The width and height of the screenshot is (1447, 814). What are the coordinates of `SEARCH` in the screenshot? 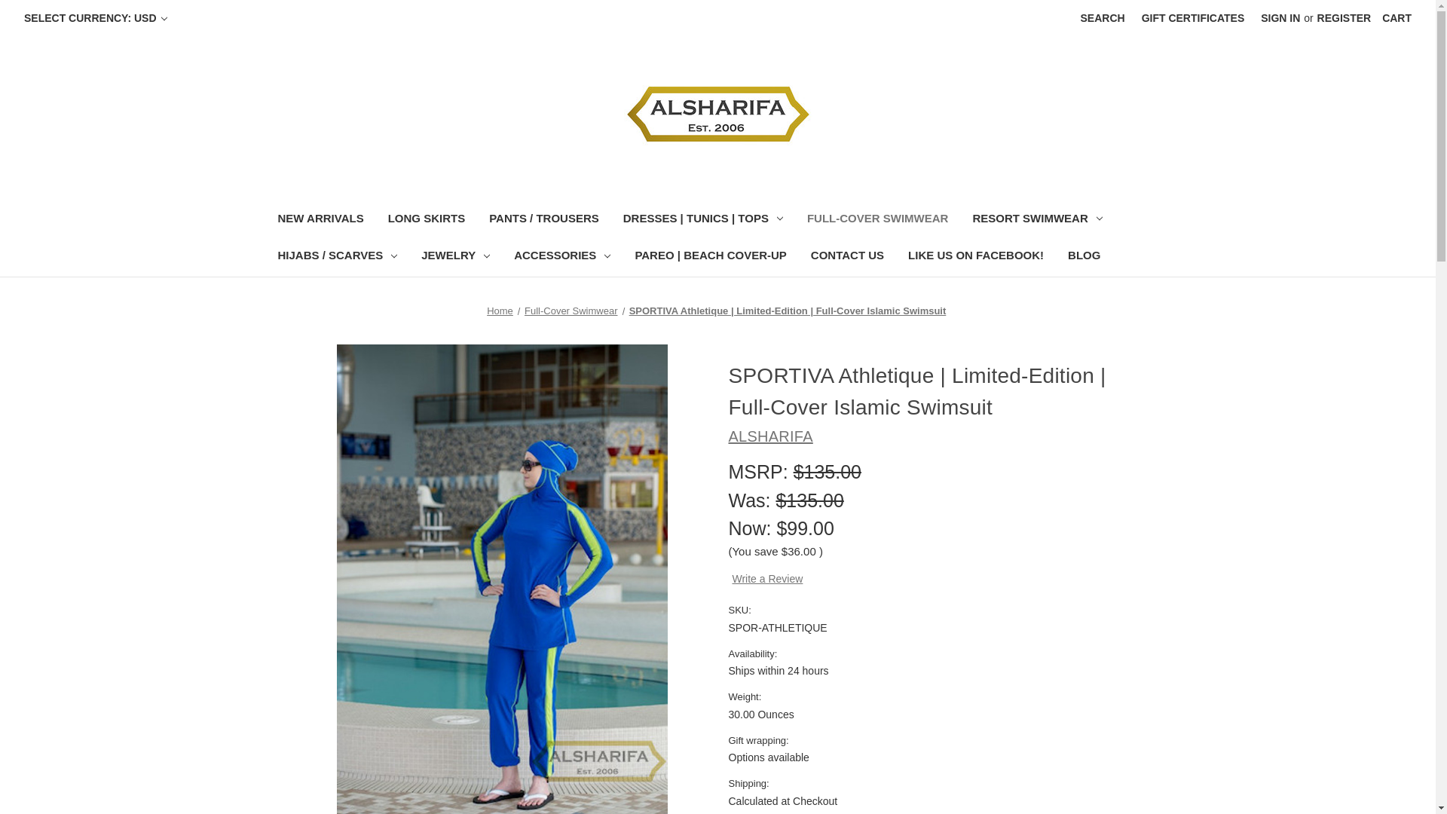 It's located at (1102, 18).